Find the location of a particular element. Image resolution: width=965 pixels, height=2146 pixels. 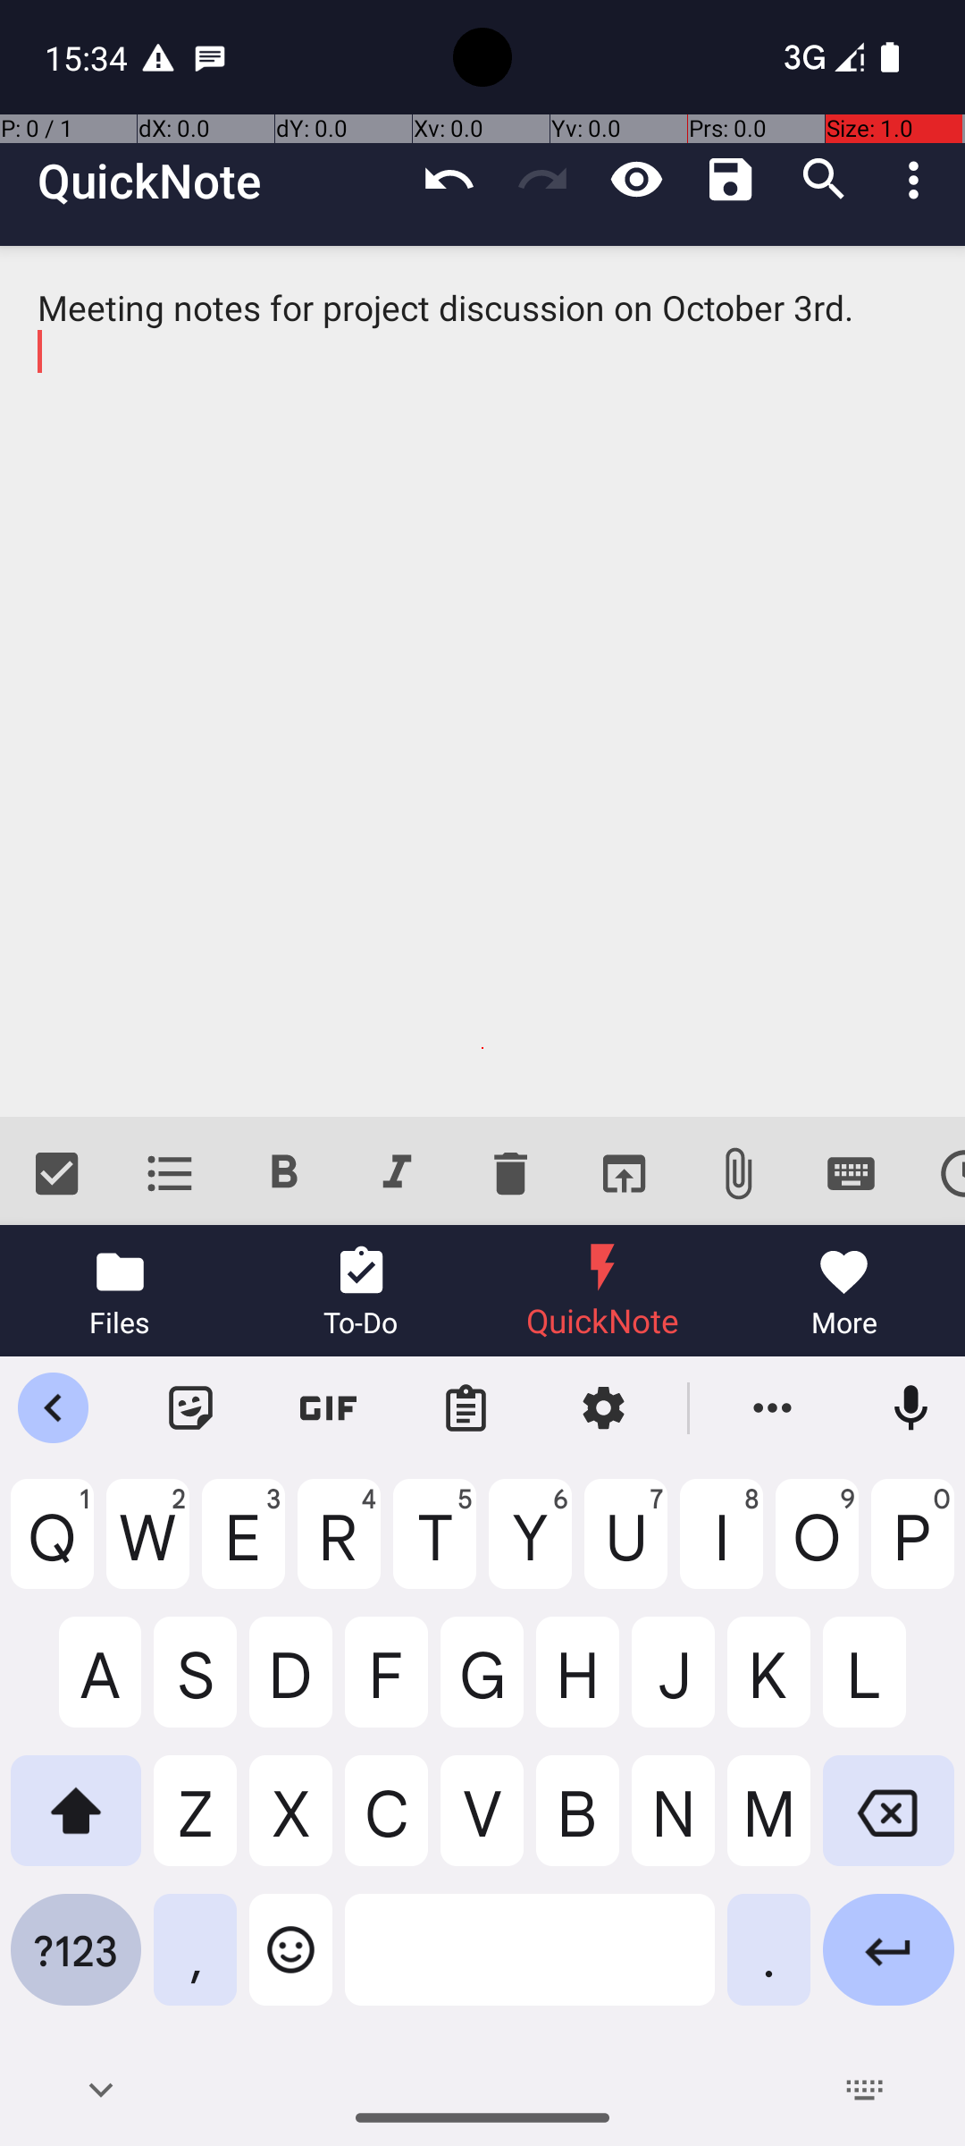

H is located at coordinates (577, 1686).